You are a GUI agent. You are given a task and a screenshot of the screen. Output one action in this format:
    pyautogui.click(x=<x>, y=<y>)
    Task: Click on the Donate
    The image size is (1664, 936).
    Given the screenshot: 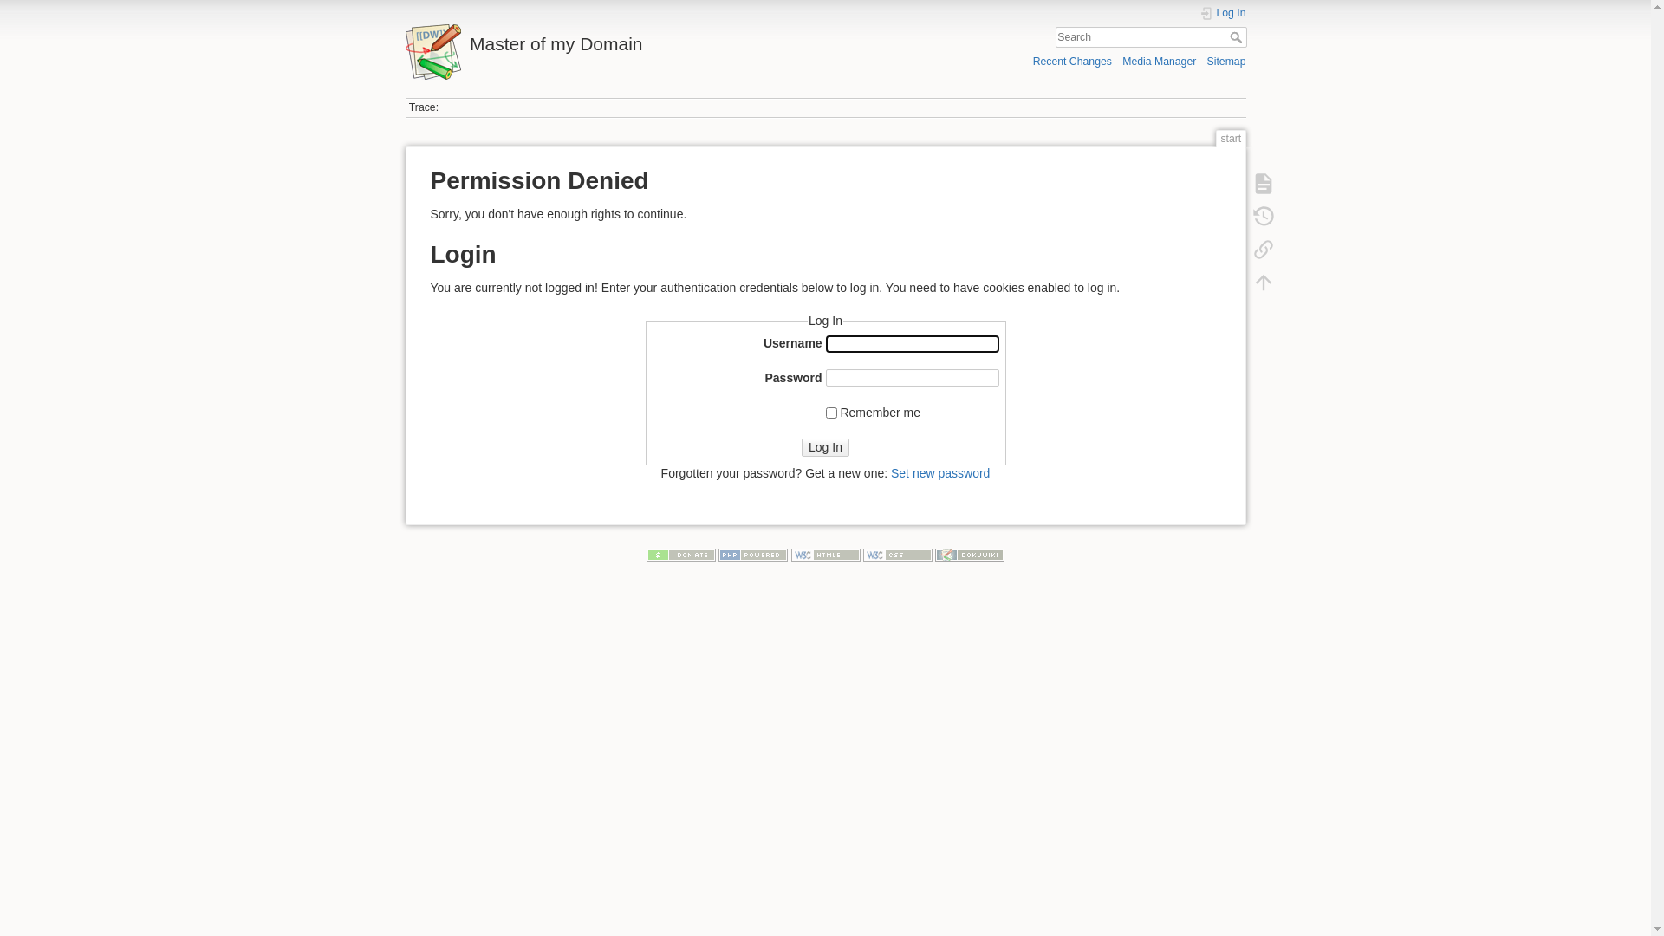 What is the action you would take?
    pyautogui.click(x=681, y=555)
    